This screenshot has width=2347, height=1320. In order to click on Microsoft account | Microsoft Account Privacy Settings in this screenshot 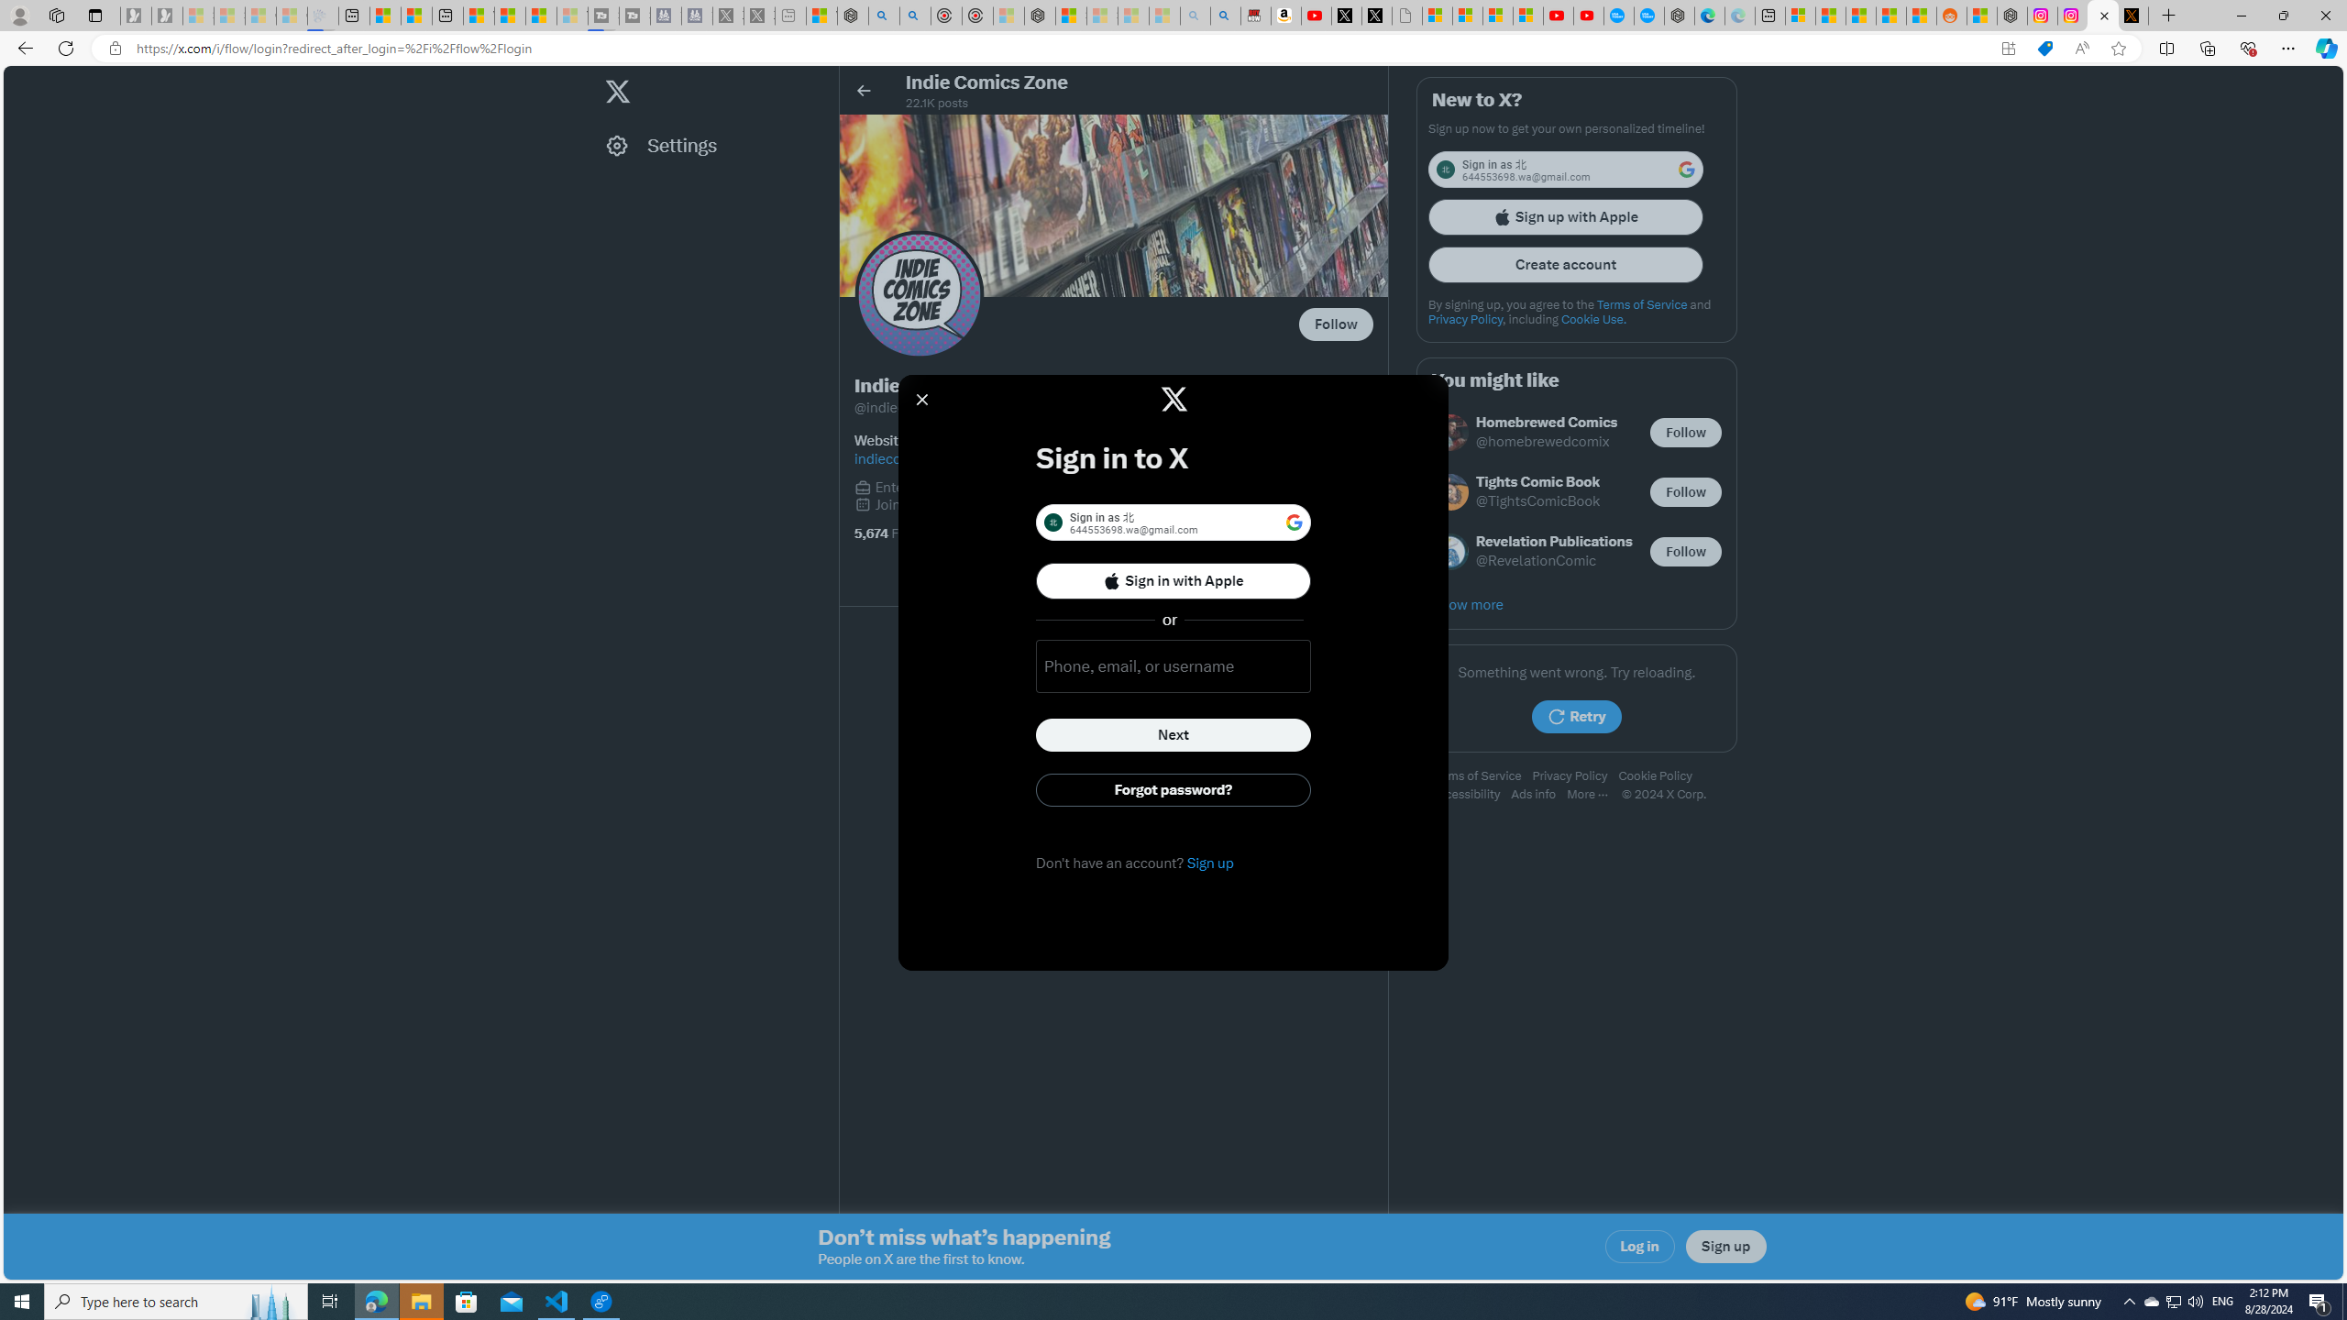, I will do `click(1800, 16)`.